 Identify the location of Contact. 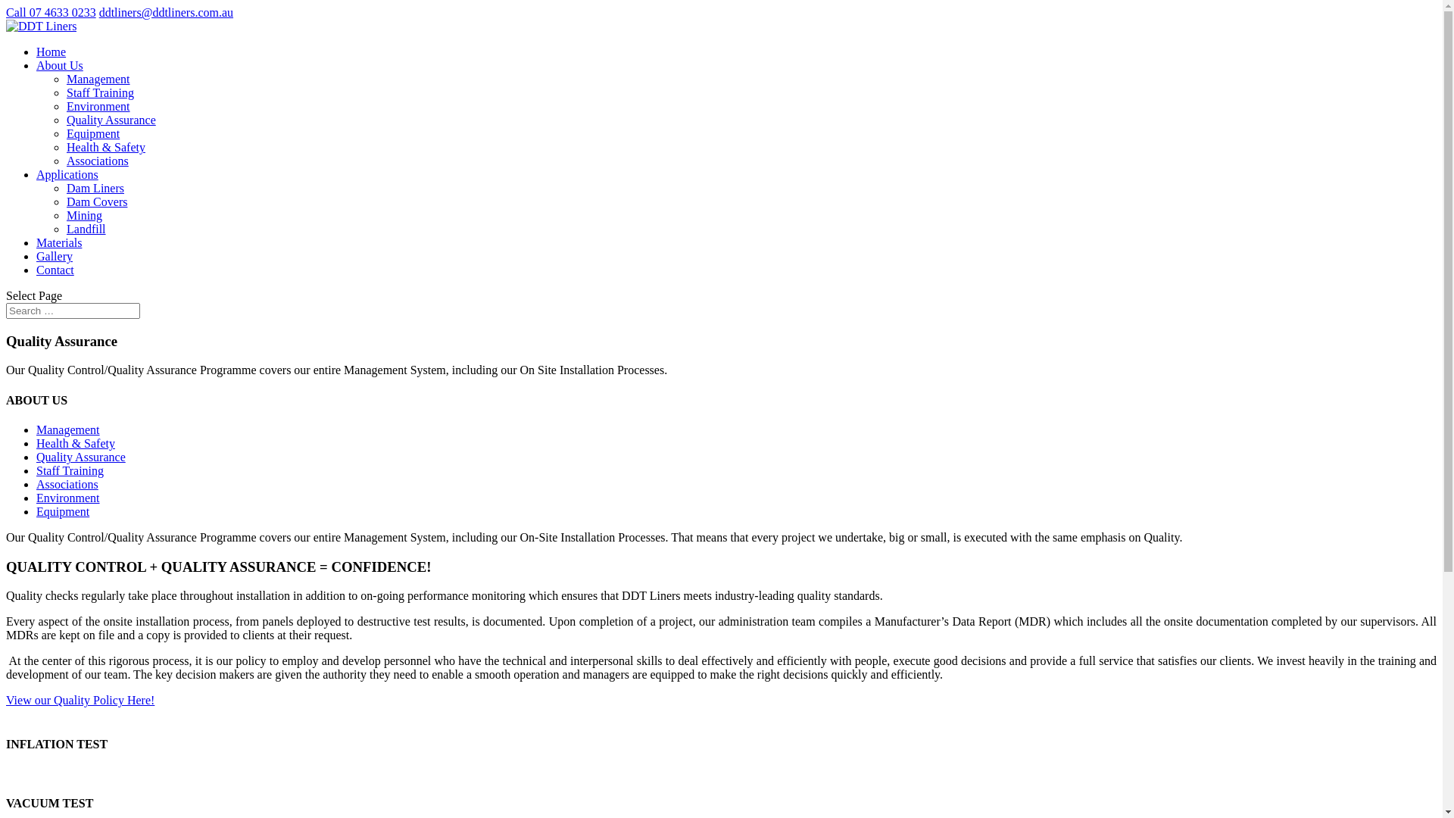
(55, 270).